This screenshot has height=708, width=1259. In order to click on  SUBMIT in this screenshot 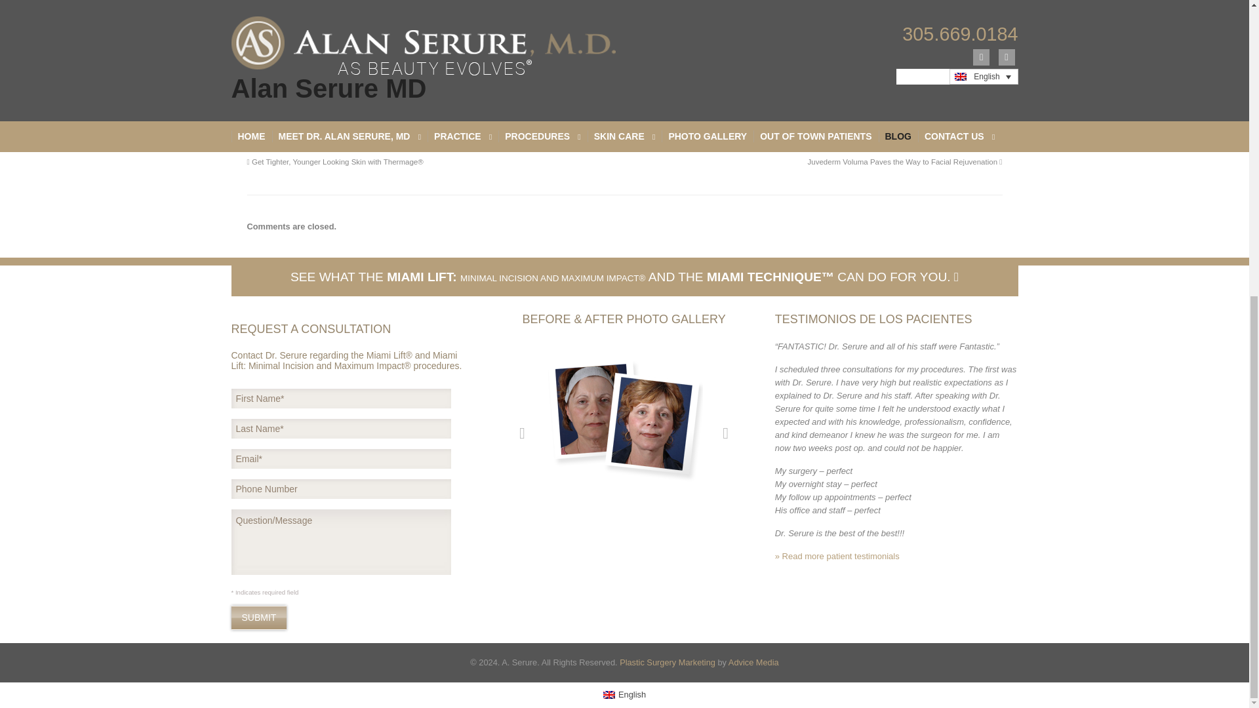, I will do `click(258, 618)`.